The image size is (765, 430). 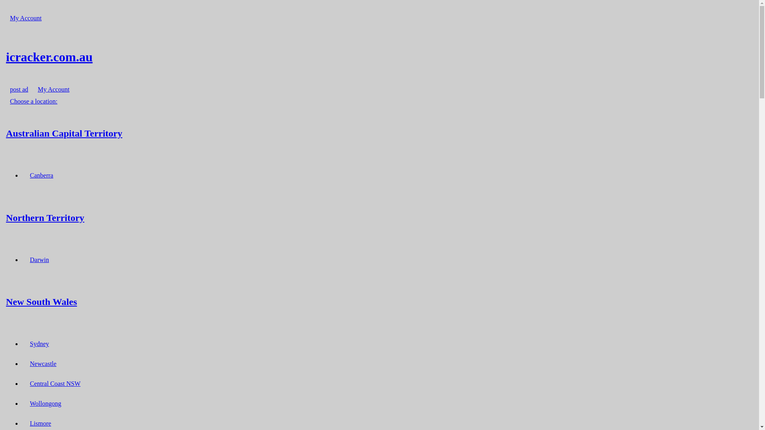 I want to click on Sydney, so click(x=39, y=344).